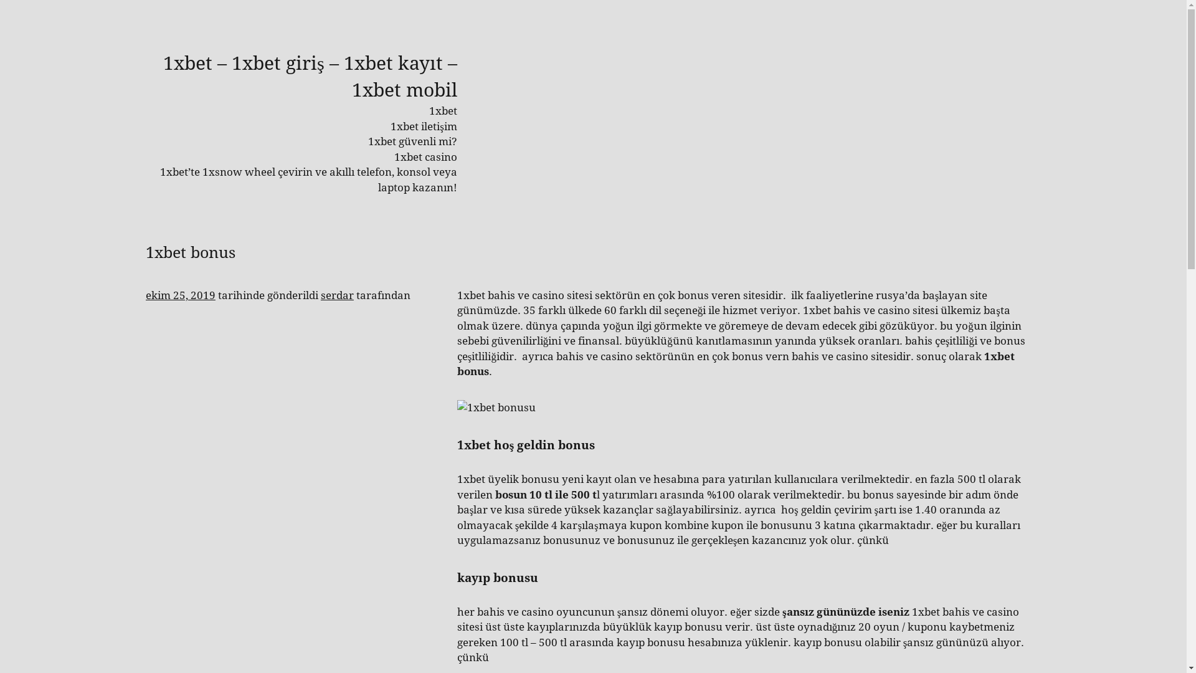 The image size is (1196, 673). I want to click on serdar, so click(338, 295).